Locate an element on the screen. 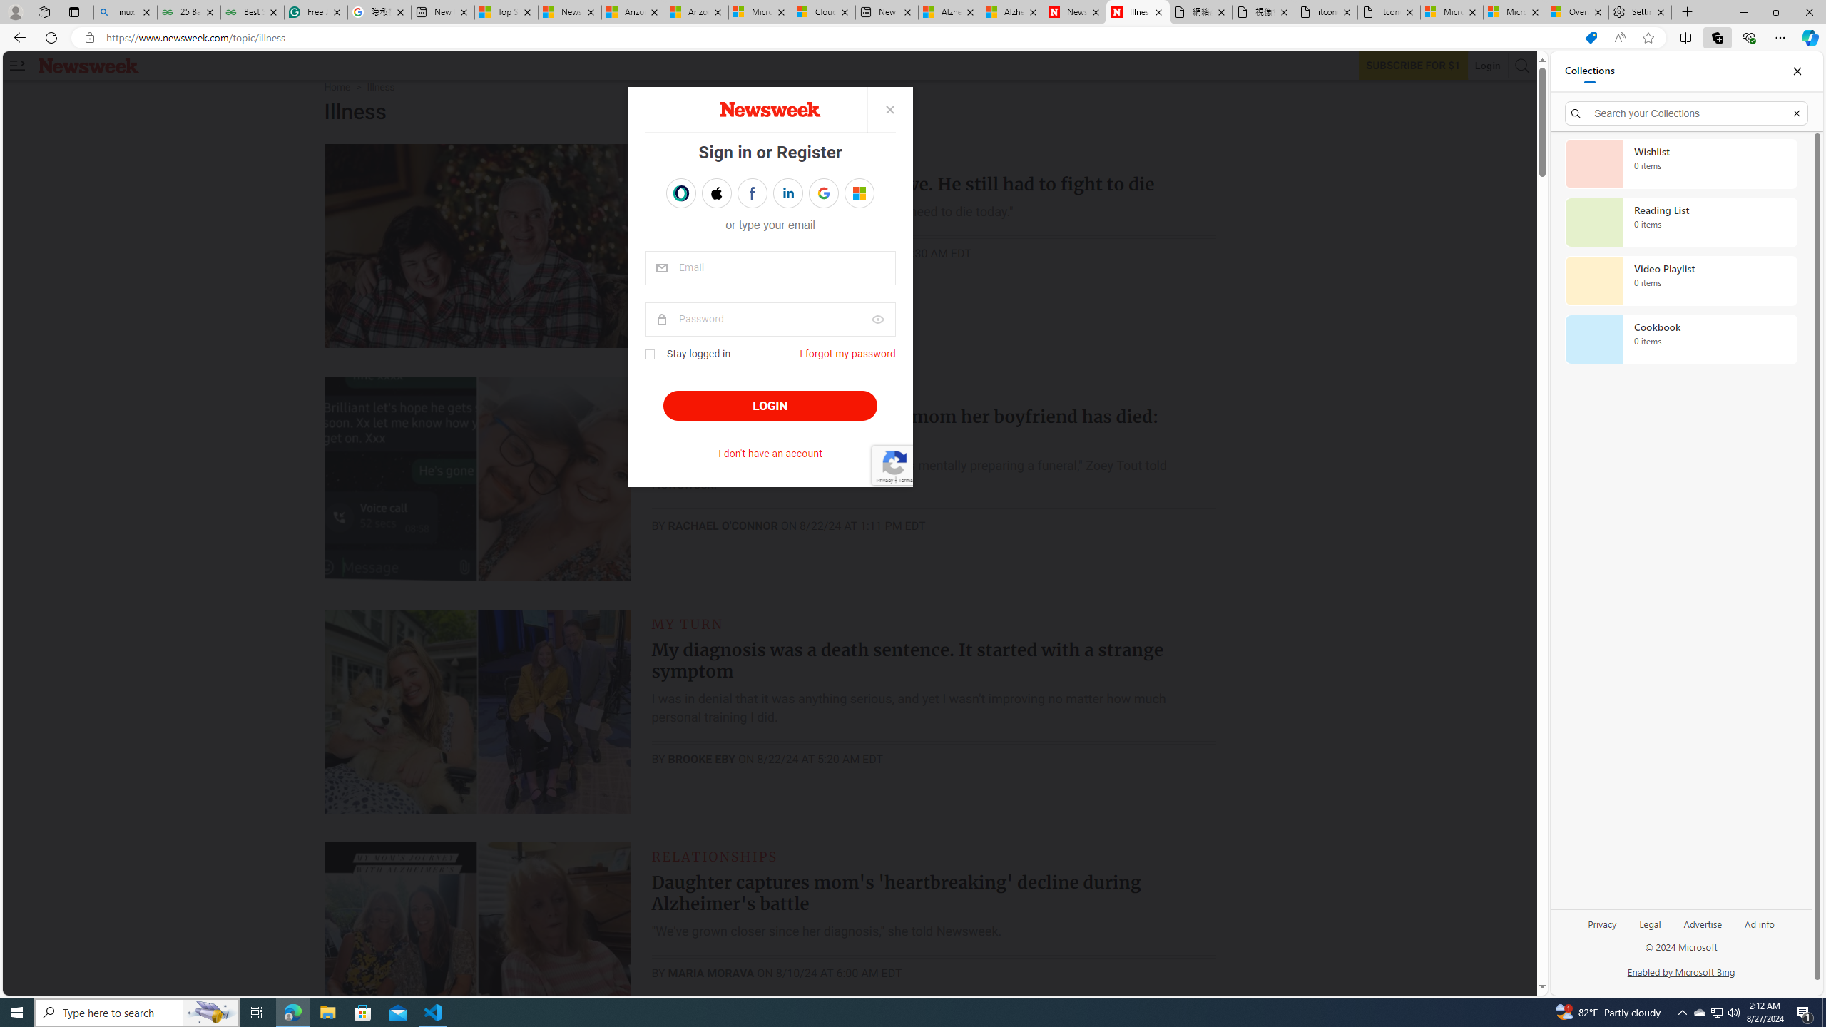 This screenshot has height=1027, width=1826. Restore is located at coordinates (1776, 12).